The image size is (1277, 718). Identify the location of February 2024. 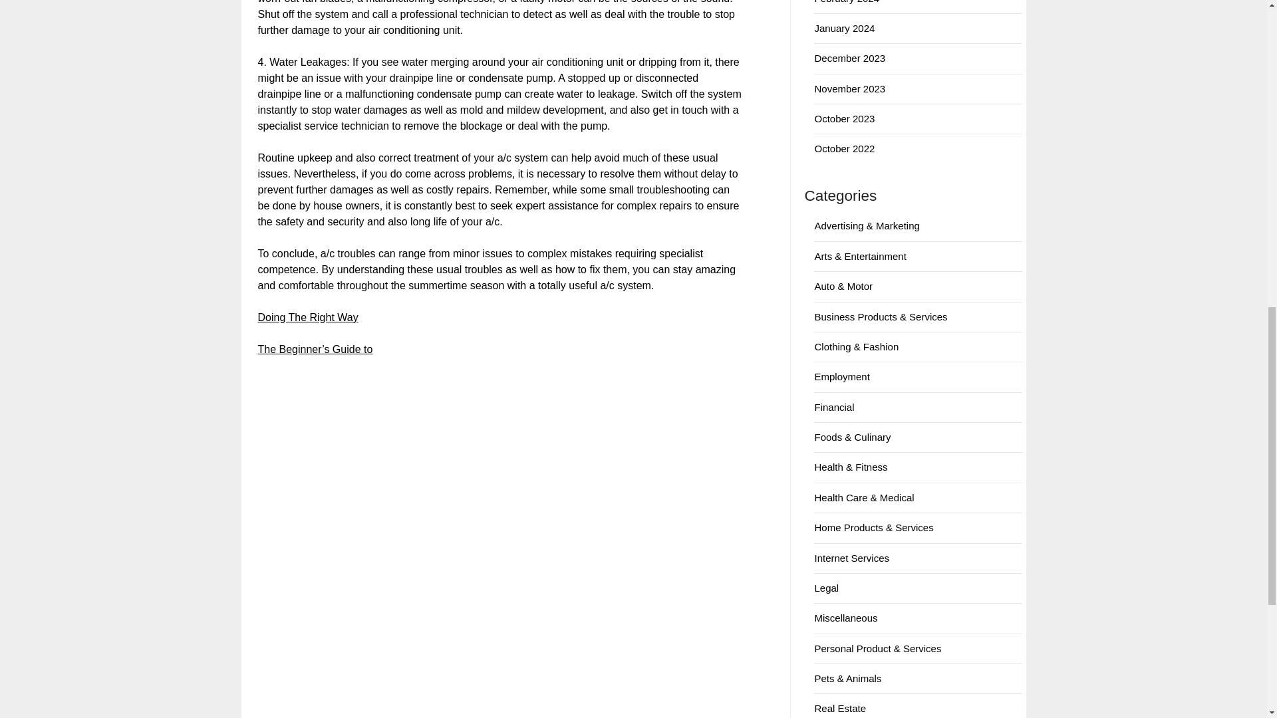
(847, 2).